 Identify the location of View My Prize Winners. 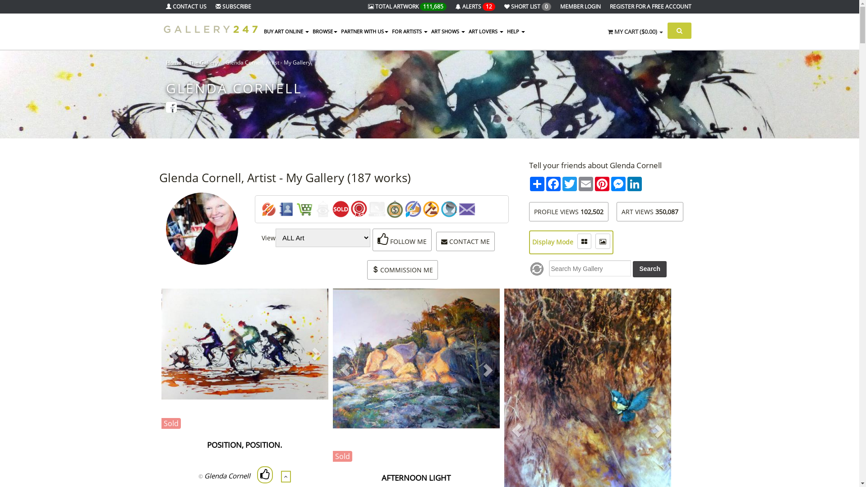
(359, 209).